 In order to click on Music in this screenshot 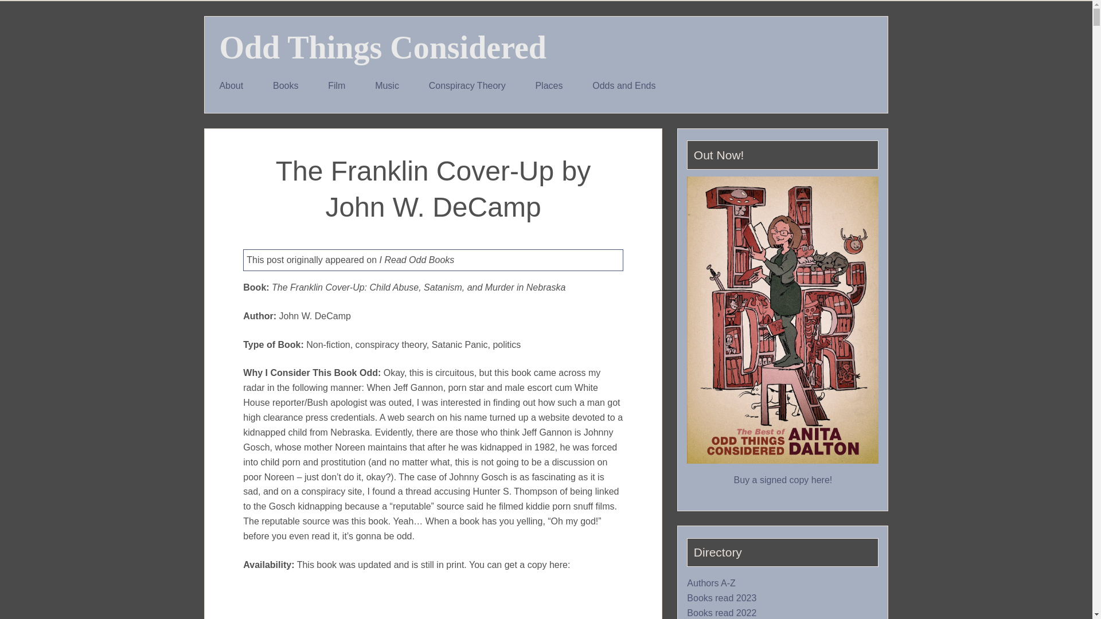, I will do `click(386, 86)`.